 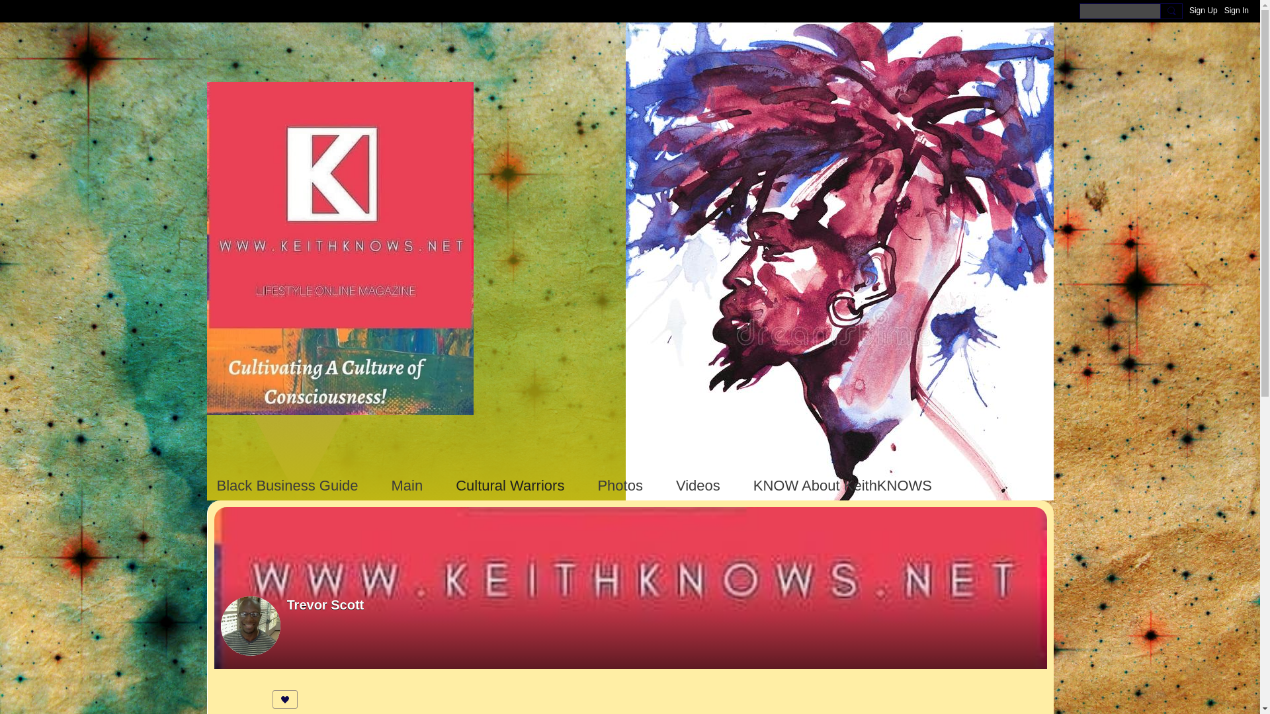 I want to click on Photos, so click(x=619, y=485).